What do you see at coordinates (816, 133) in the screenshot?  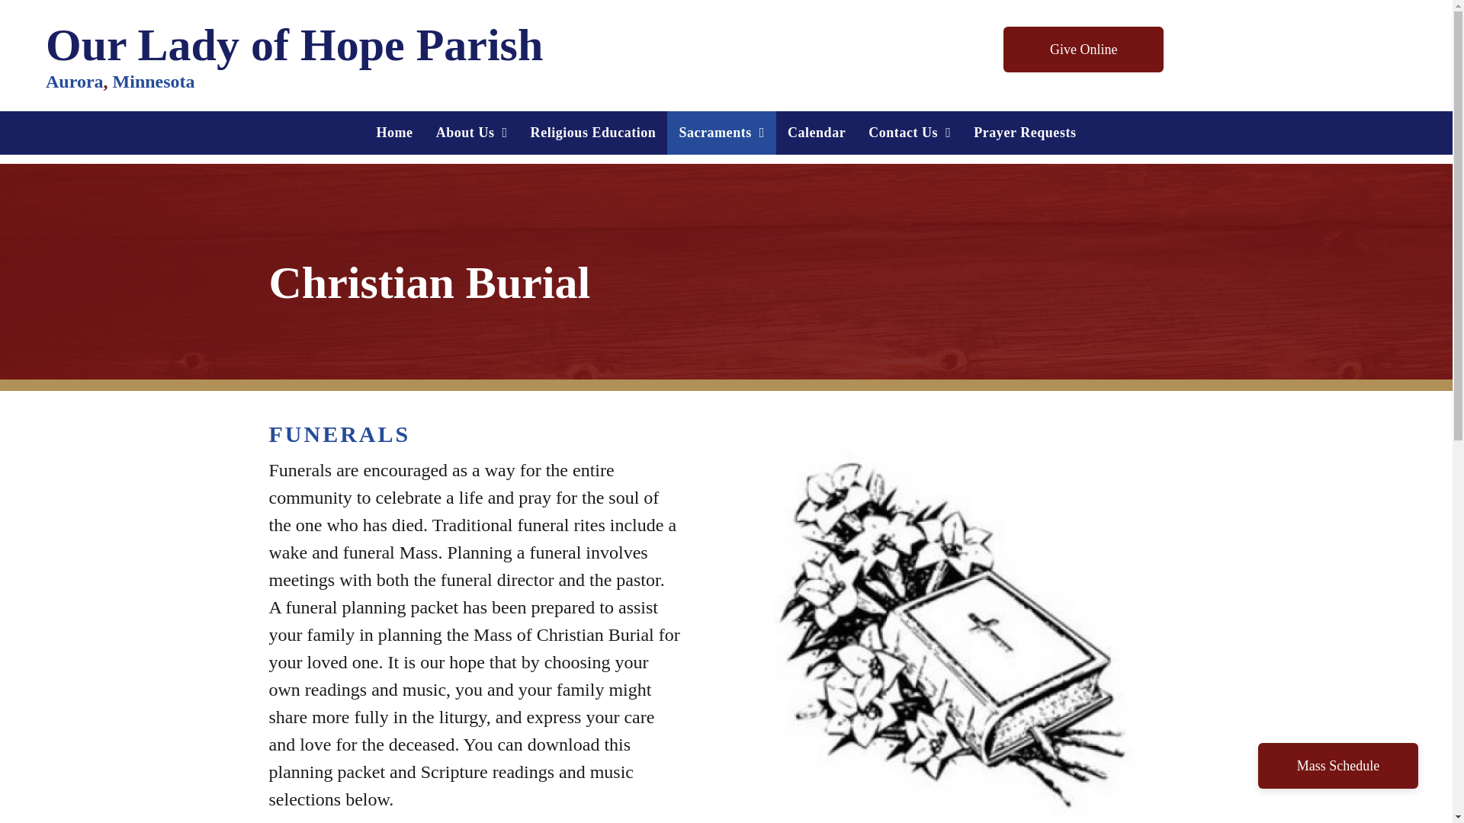 I see `Calendar` at bounding box center [816, 133].